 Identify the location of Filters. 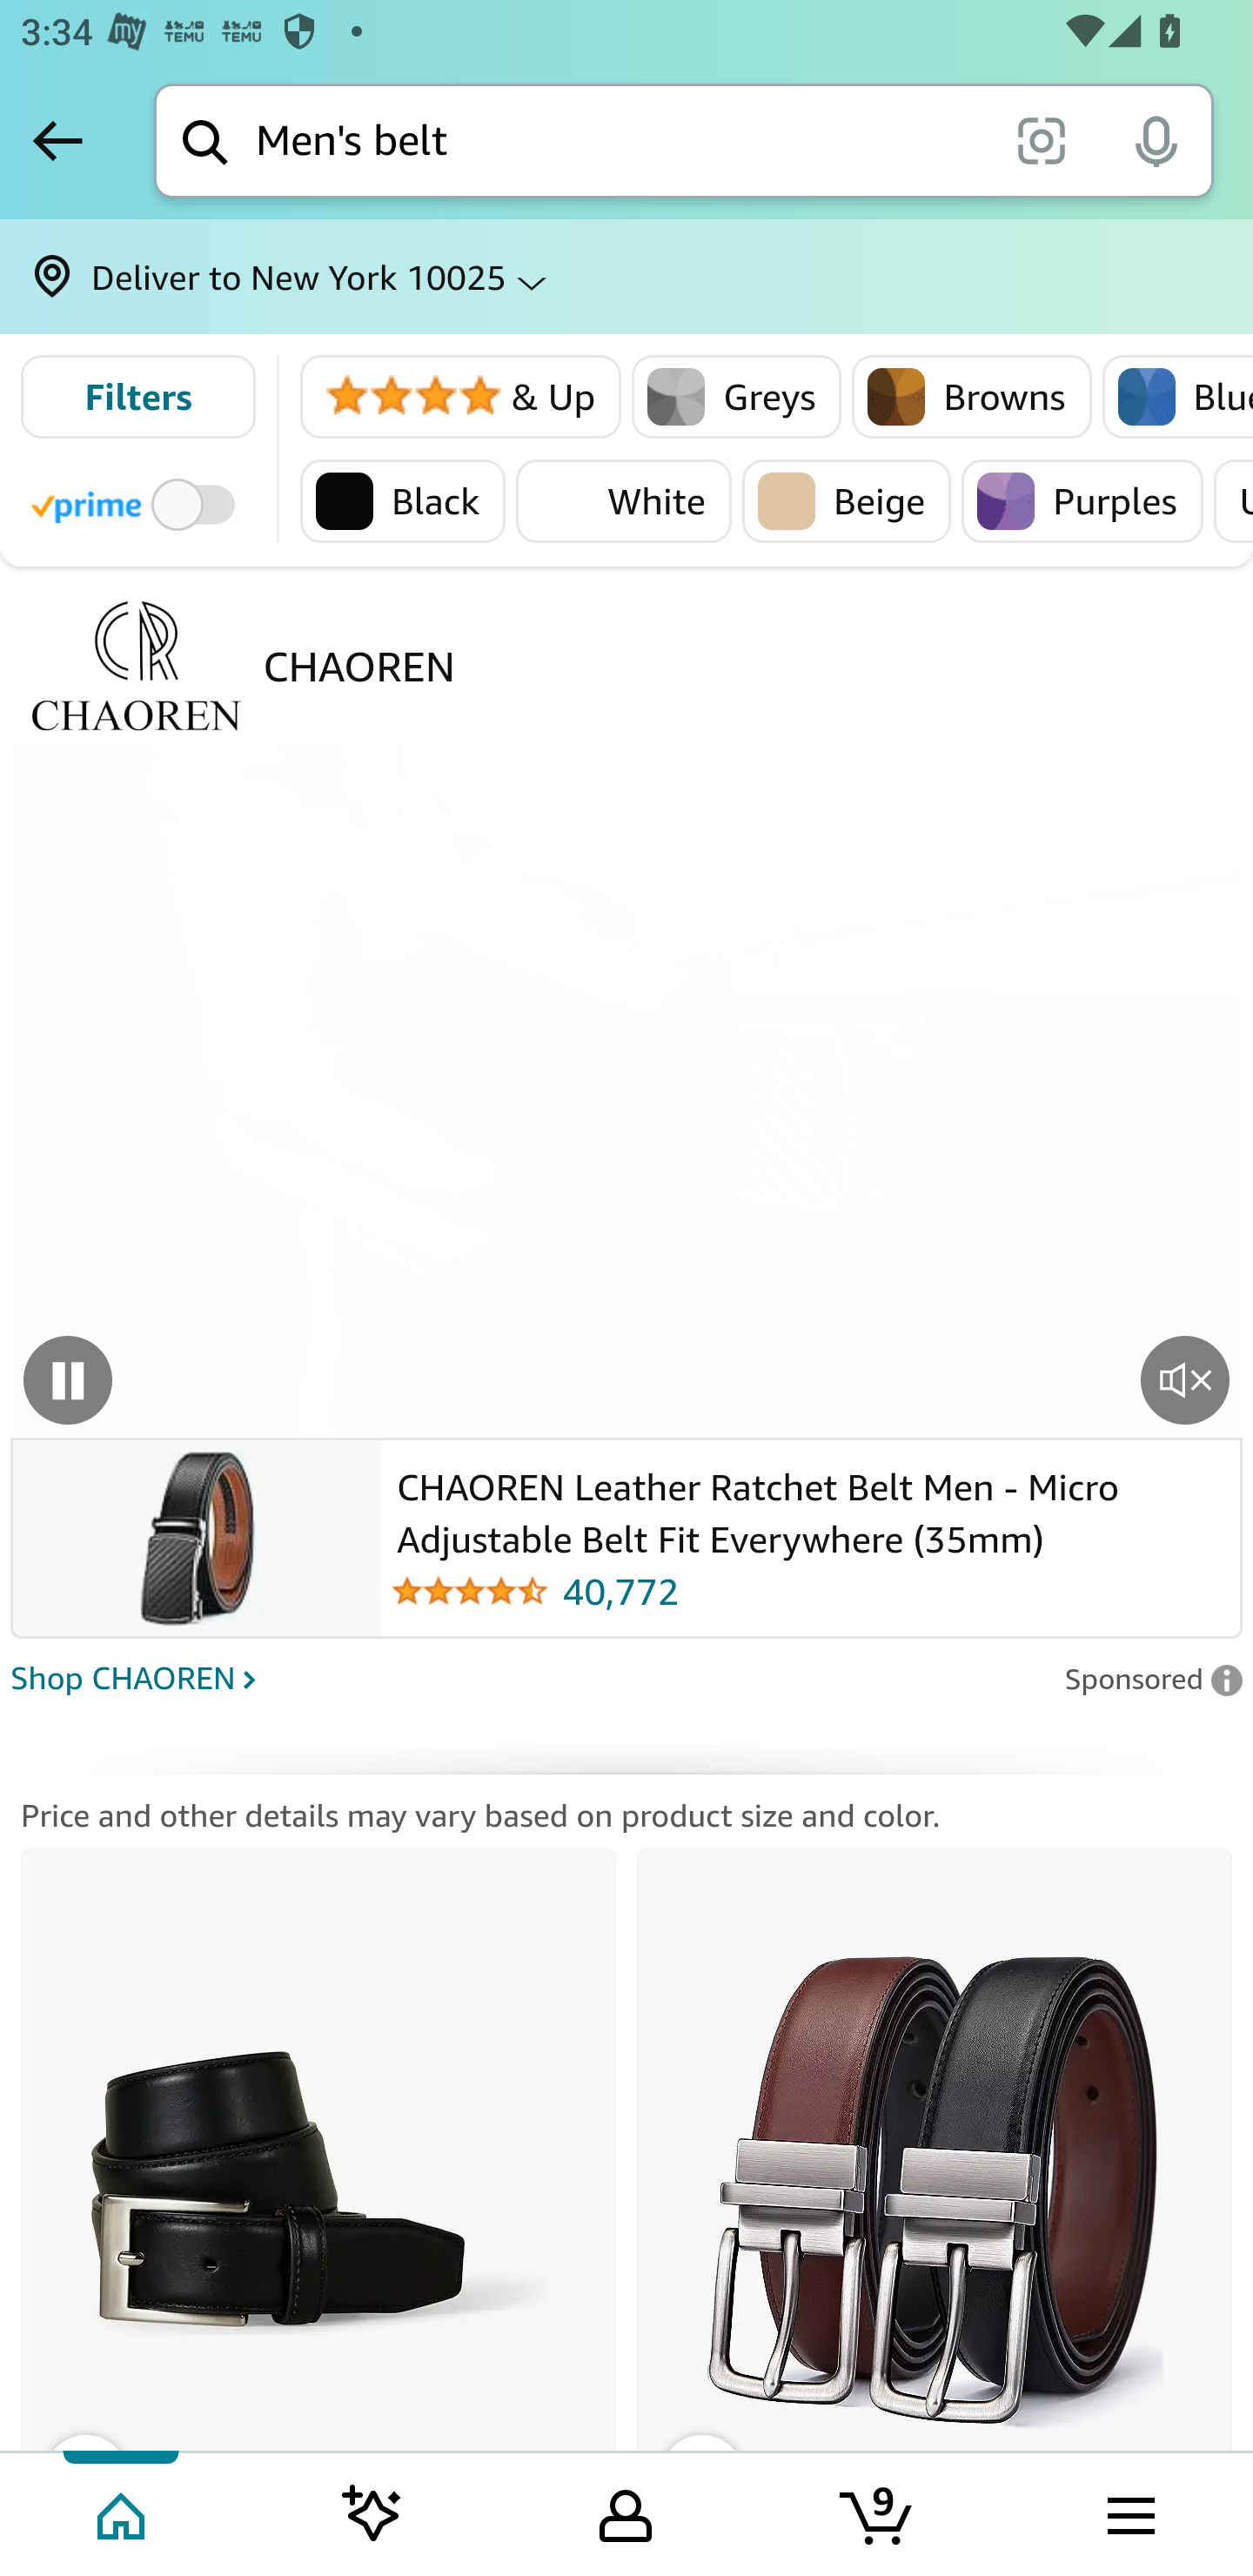
(137, 397).